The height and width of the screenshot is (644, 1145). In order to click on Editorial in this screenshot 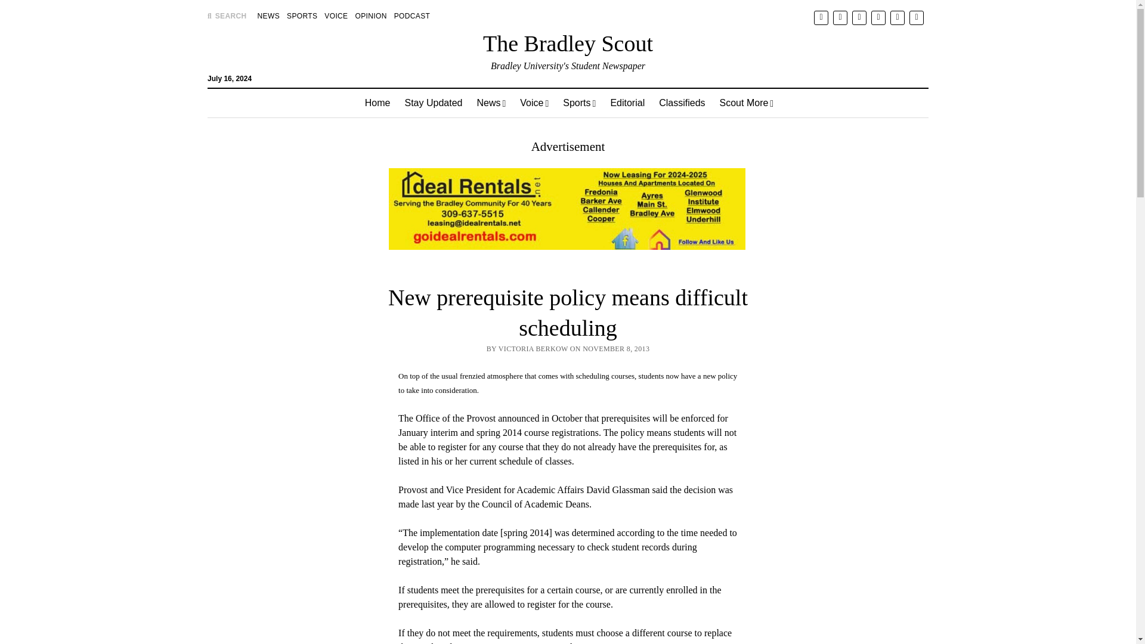, I will do `click(627, 103)`.